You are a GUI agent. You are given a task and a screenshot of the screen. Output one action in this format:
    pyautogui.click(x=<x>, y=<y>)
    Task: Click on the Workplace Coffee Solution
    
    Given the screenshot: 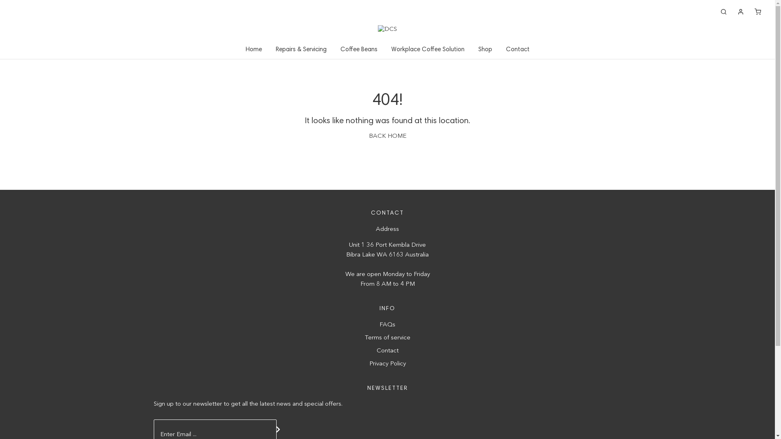 What is the action you would take?
    pyautogui.click(x=428, y=50)
    